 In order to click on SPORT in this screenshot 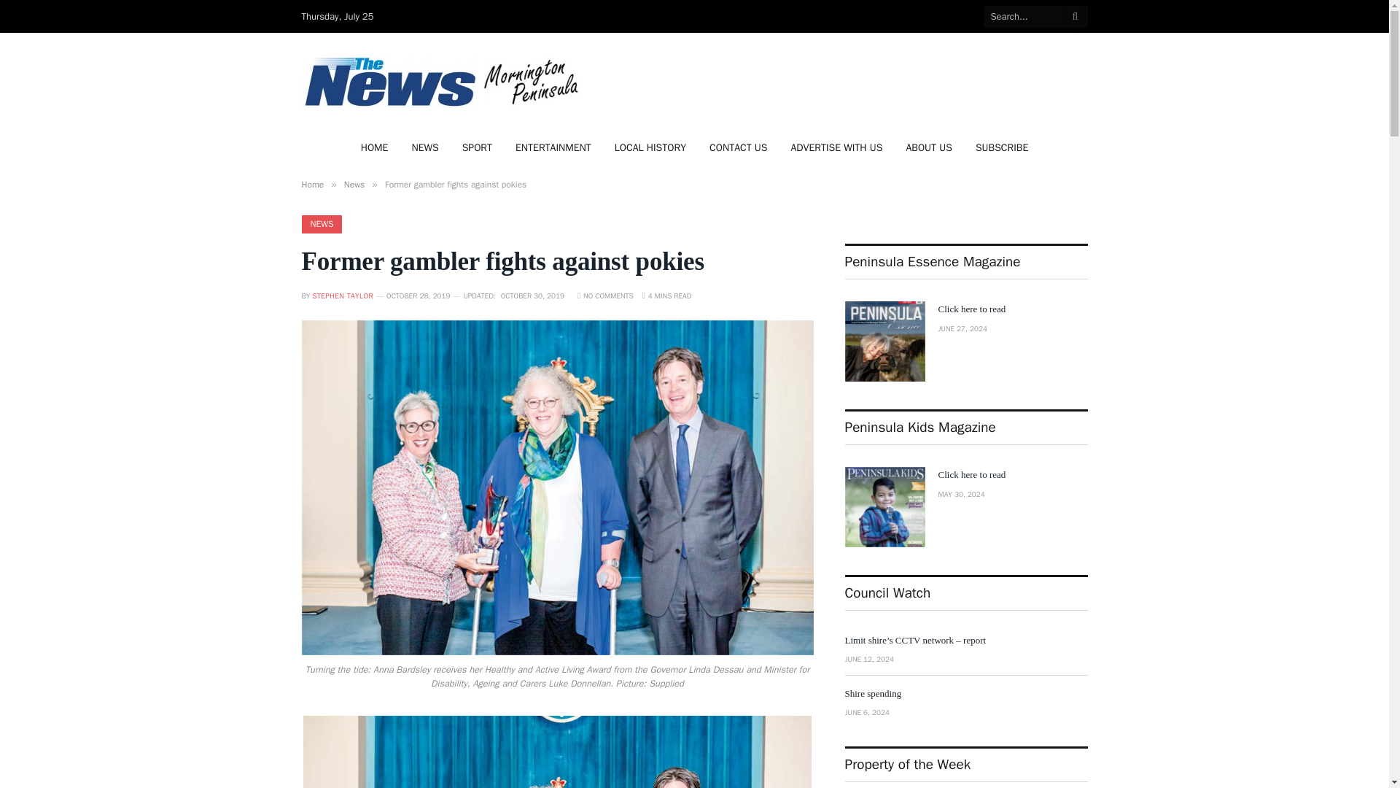, I will do `click(477, 147)`.